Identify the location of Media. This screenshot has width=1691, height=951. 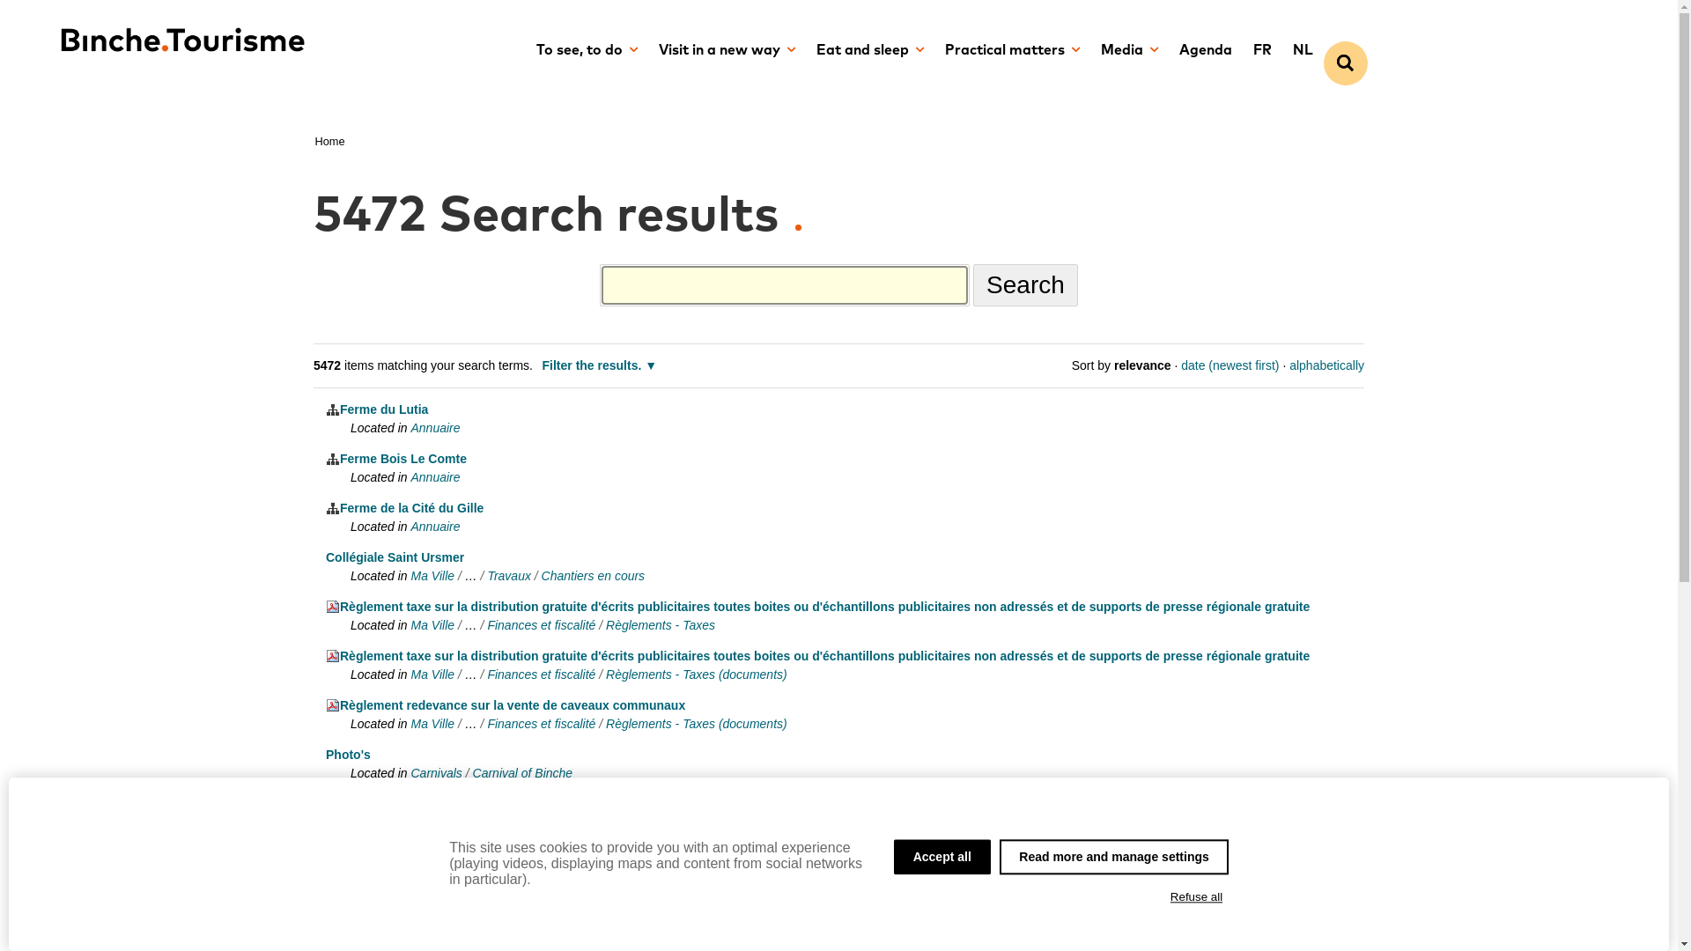
(1129, 51).